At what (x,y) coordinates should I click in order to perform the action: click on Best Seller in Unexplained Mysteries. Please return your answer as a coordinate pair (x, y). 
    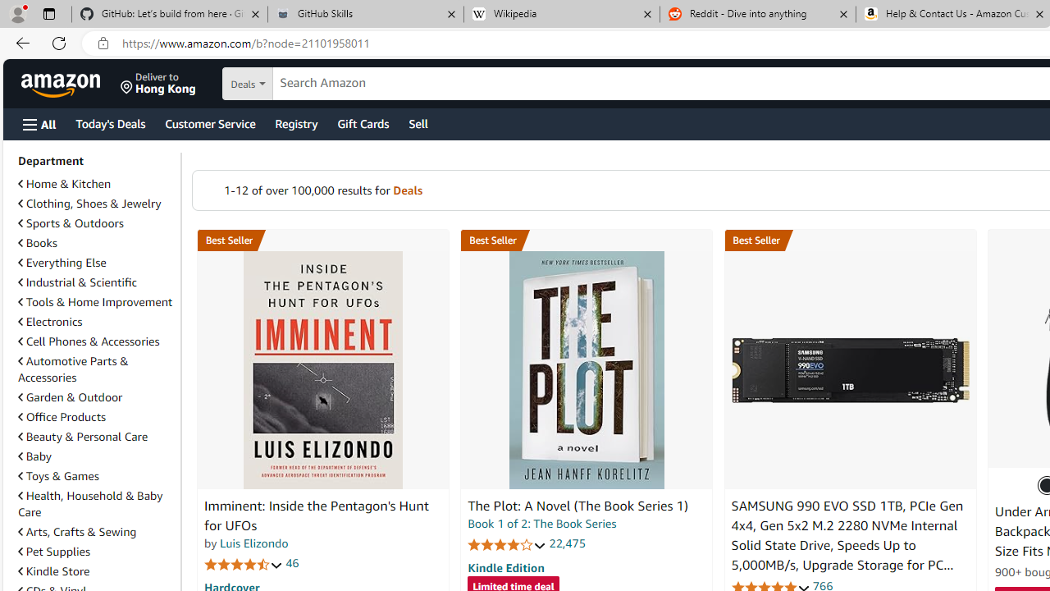
    Looking at the image, I should click on (322, 241).